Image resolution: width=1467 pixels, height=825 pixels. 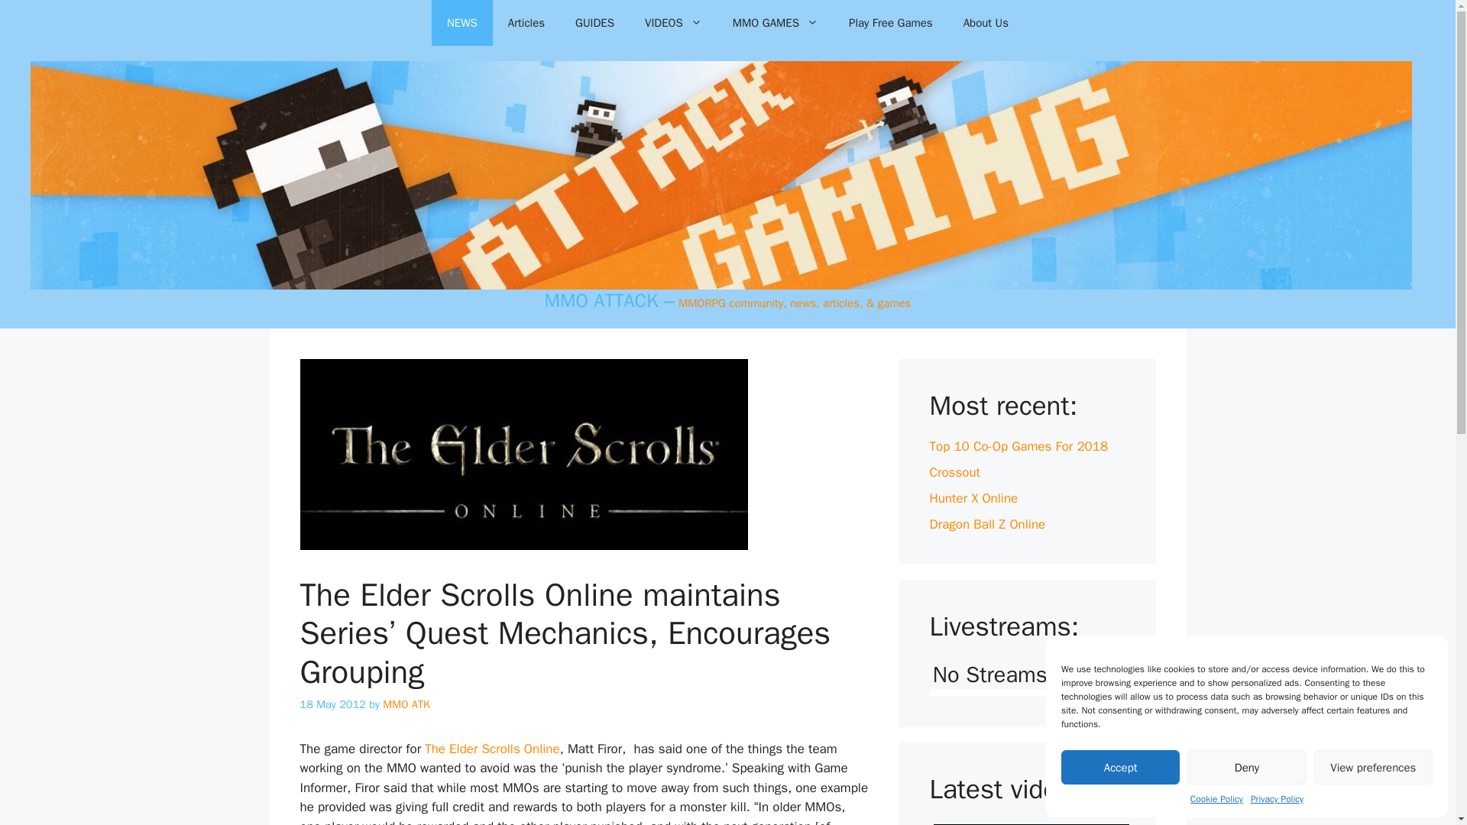 I want to click on NEWS, so click(x=461, y=23).